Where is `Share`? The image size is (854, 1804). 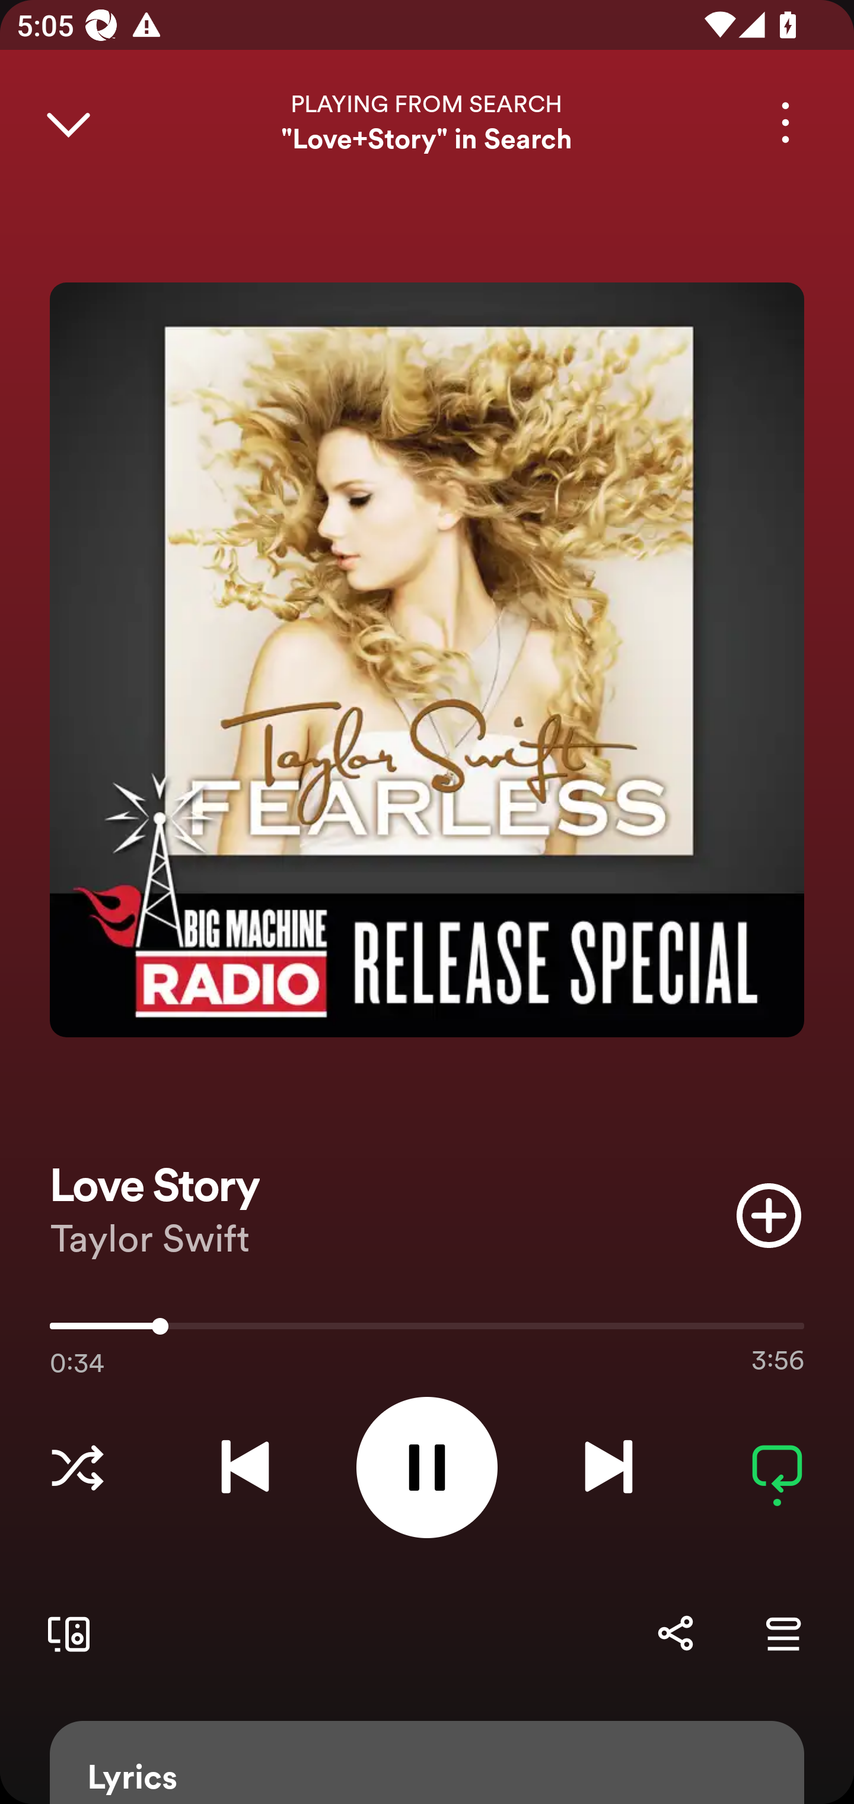
Share is located at coordinates (675, 1633).